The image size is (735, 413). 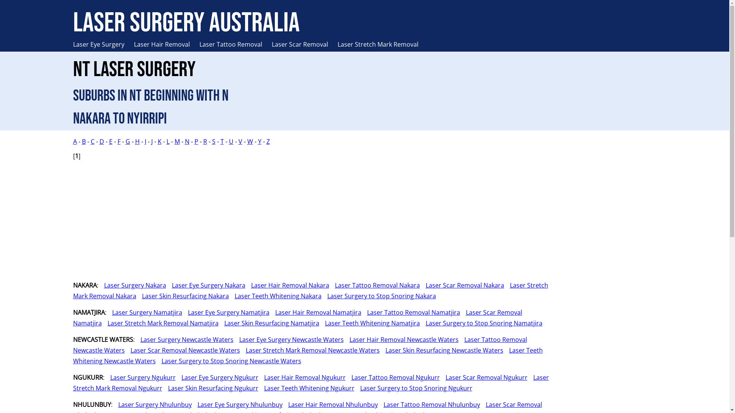 What do you see at coordinates (370, 323) in the screenshot?
I see `Laser Teeth Whitening Namatjira` at bounding box center [370, 323].